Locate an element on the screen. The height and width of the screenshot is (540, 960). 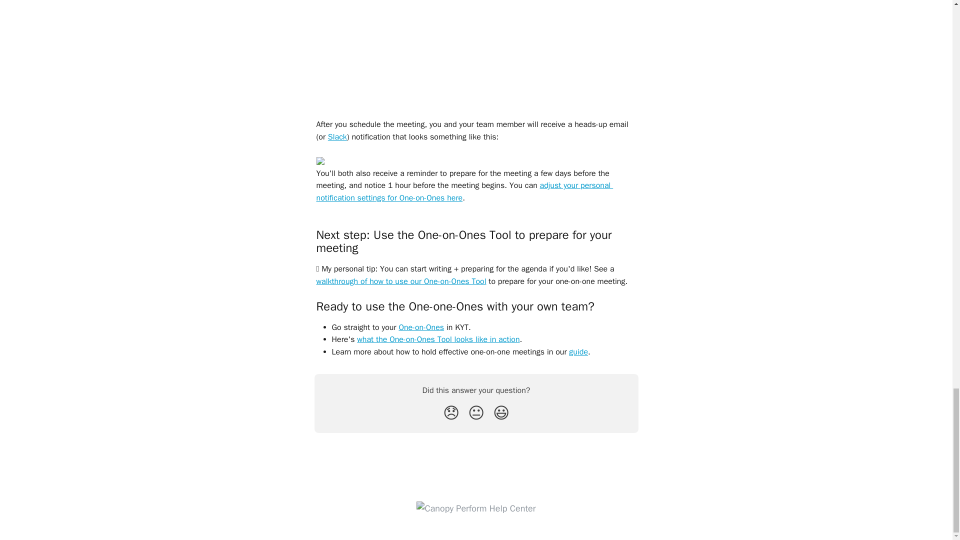
guide is located at coordinates (578, 352).